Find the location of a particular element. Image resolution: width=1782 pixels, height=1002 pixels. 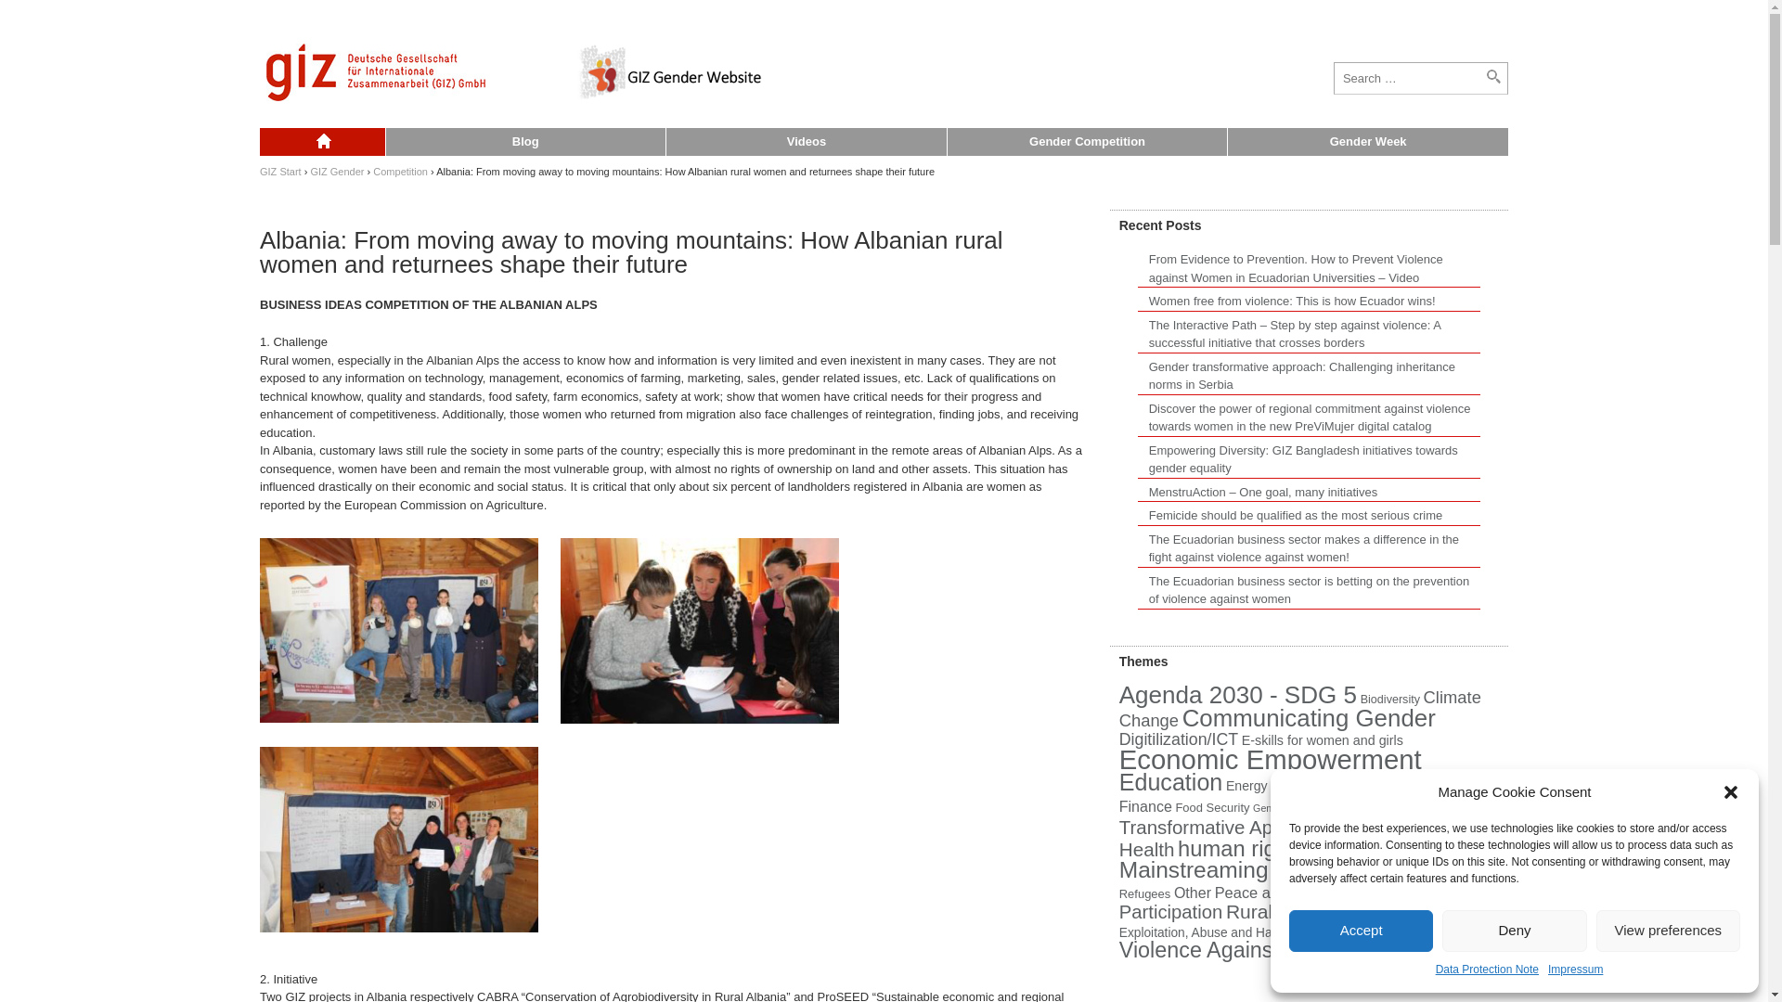

Search is located at coordinates (32, 14).